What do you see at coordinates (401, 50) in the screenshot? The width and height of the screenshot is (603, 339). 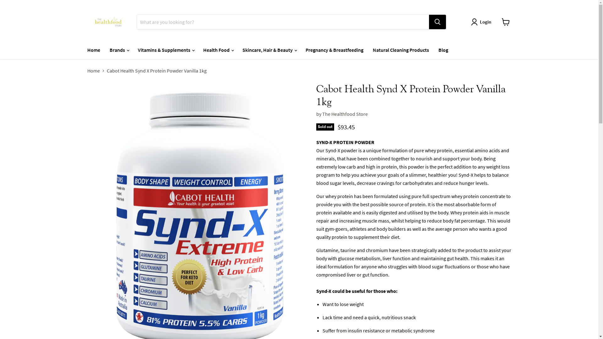 I see `Natural Cleaning Products` at bounding box center [401, 50].